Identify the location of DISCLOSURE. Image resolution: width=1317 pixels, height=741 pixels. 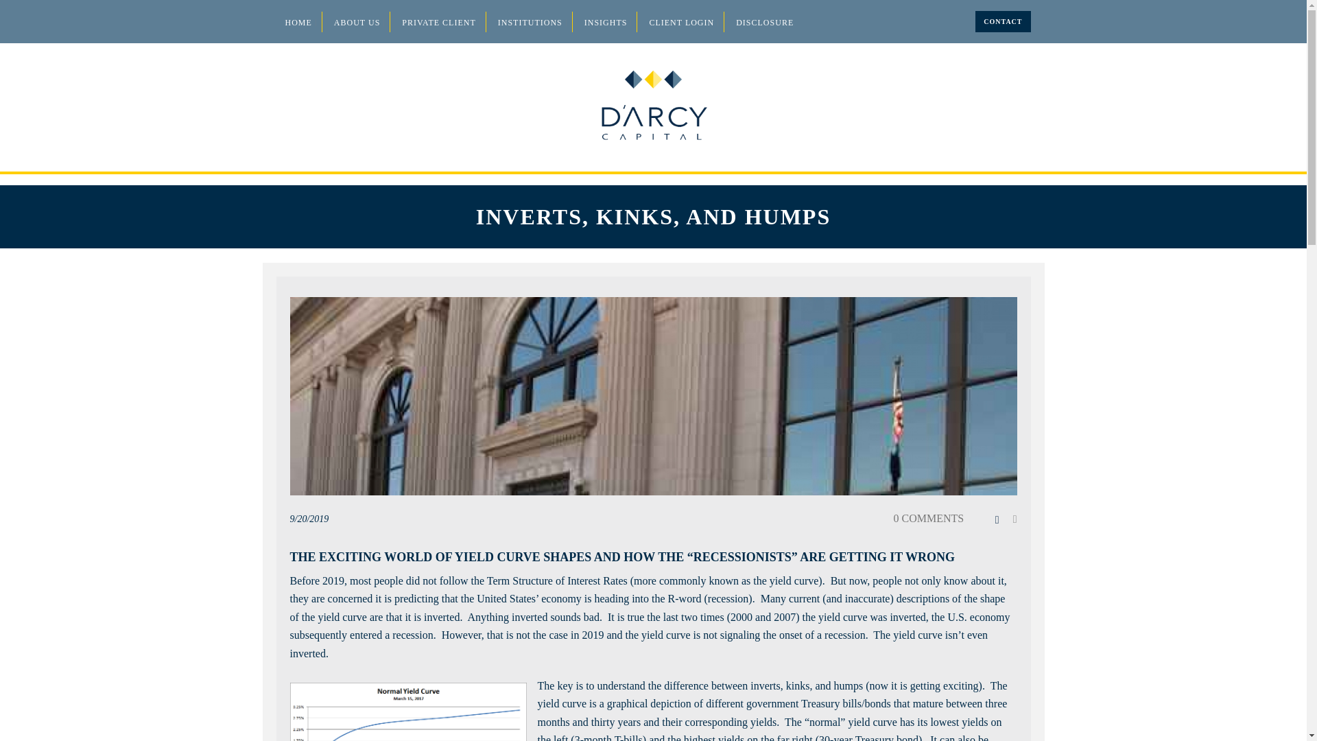
(764, 22).